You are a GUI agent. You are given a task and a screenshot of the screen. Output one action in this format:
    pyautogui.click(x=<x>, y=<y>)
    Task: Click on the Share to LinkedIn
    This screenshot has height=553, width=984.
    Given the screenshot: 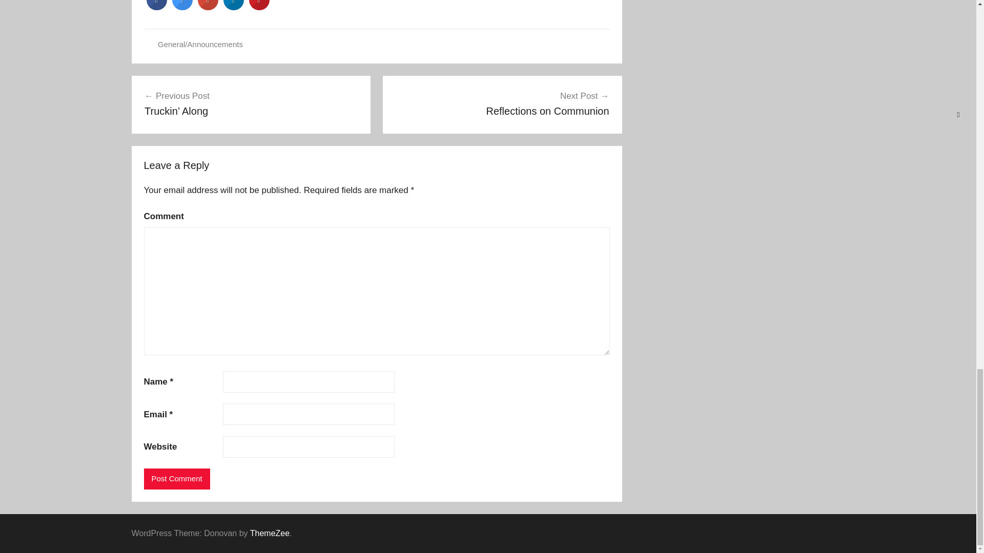 What is the action you would take?
    pyautogui.click(x=234, y=7)
    